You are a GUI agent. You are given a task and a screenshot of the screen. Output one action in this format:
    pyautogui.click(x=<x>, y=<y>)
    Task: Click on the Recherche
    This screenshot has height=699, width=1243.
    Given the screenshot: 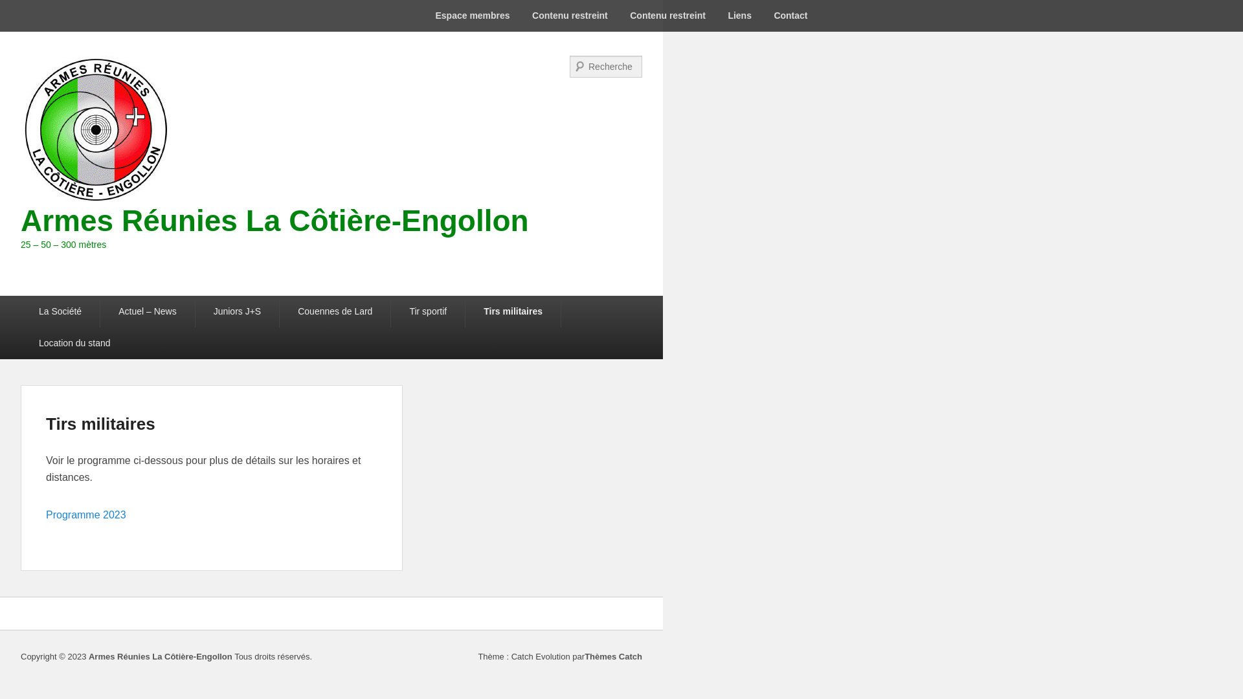 What is the action you would take?
    pyautogui.click(x=25, y=9)
    